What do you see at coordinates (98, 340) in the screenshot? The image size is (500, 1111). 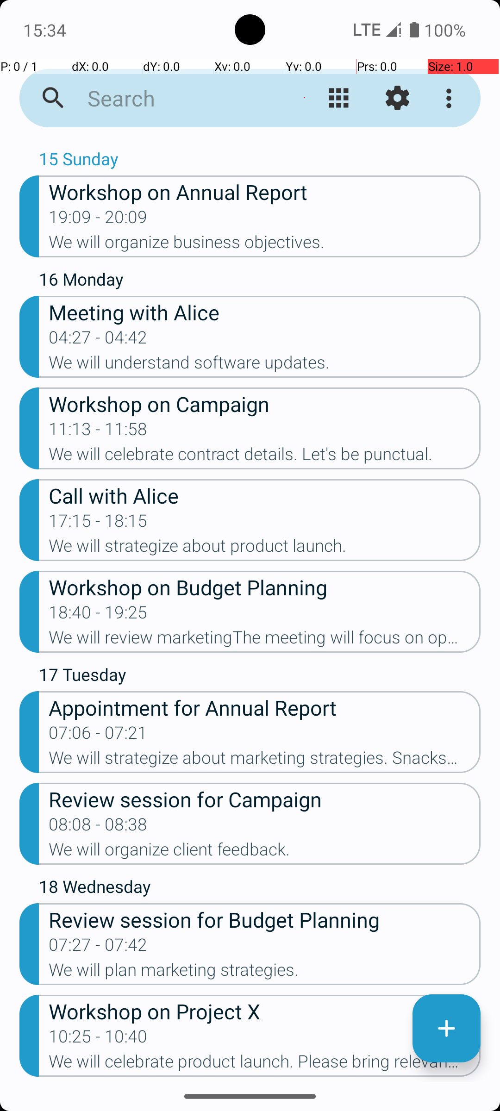 I see `04:27 - 04:42` at bounding box center [98, 340].